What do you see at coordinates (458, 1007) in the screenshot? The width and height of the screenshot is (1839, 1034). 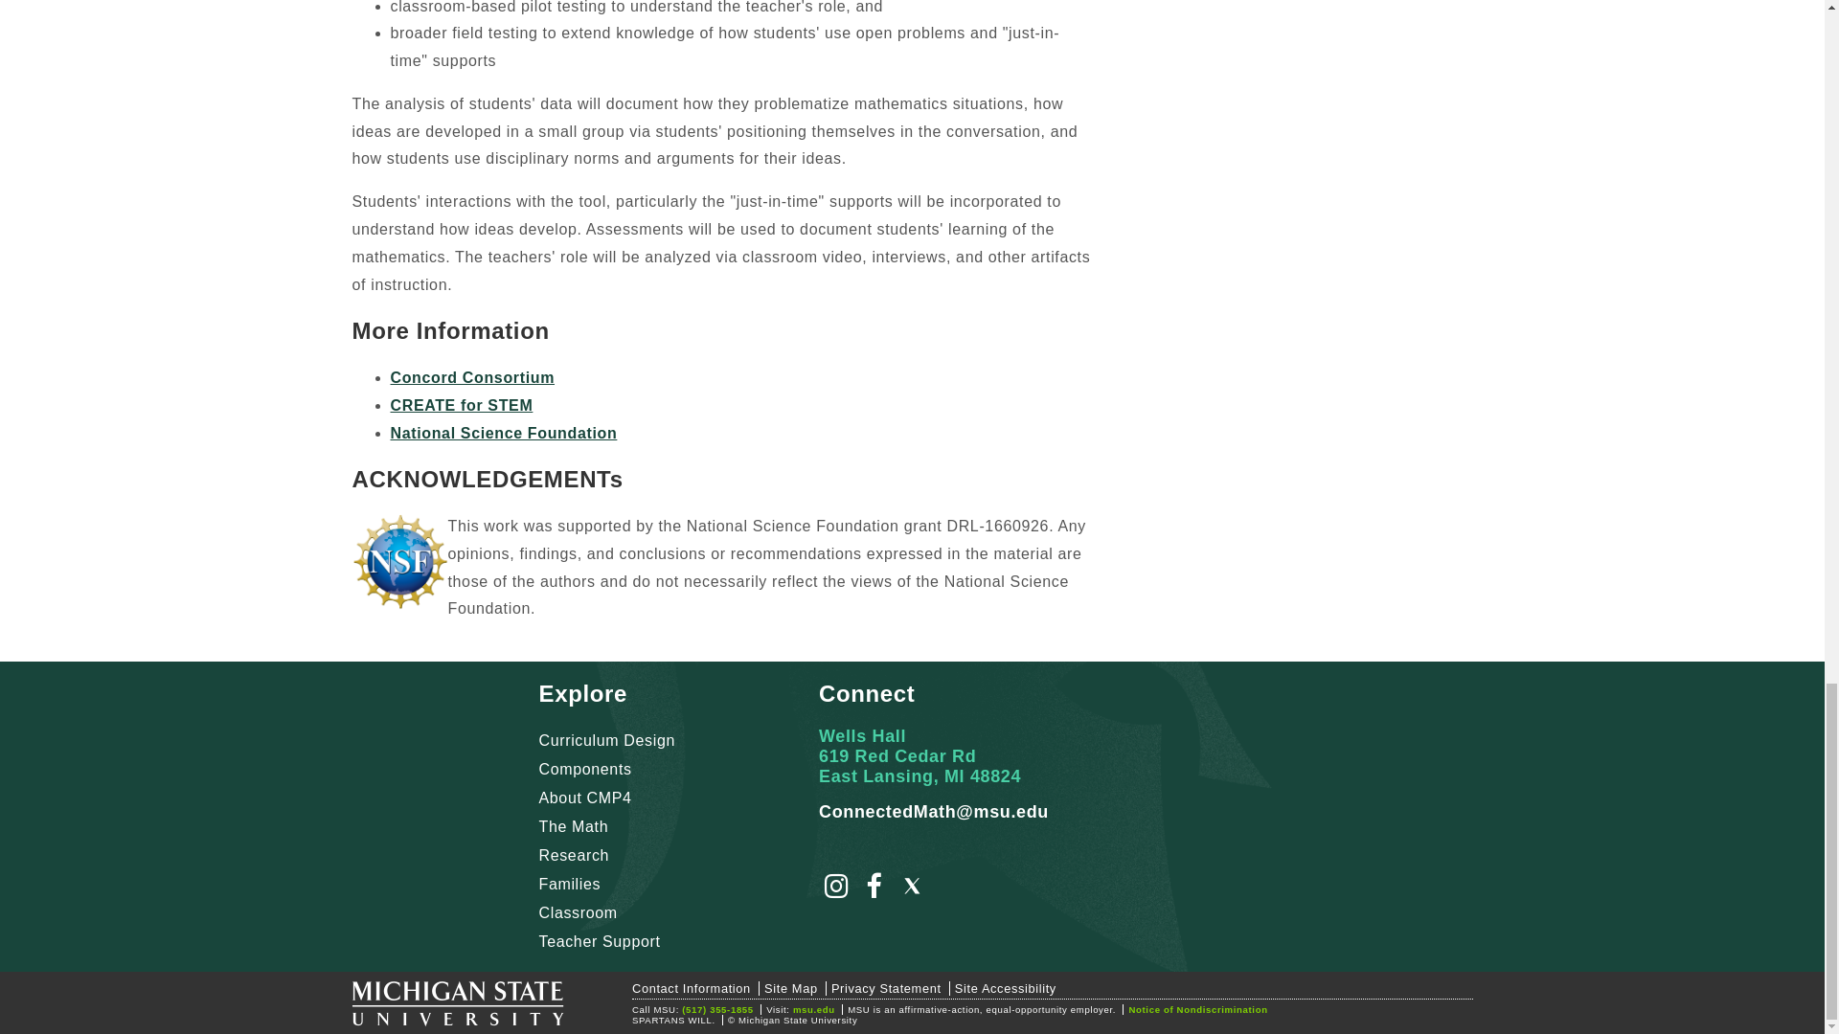 I see `Michigan State University` at bounding box center [458, 1007].